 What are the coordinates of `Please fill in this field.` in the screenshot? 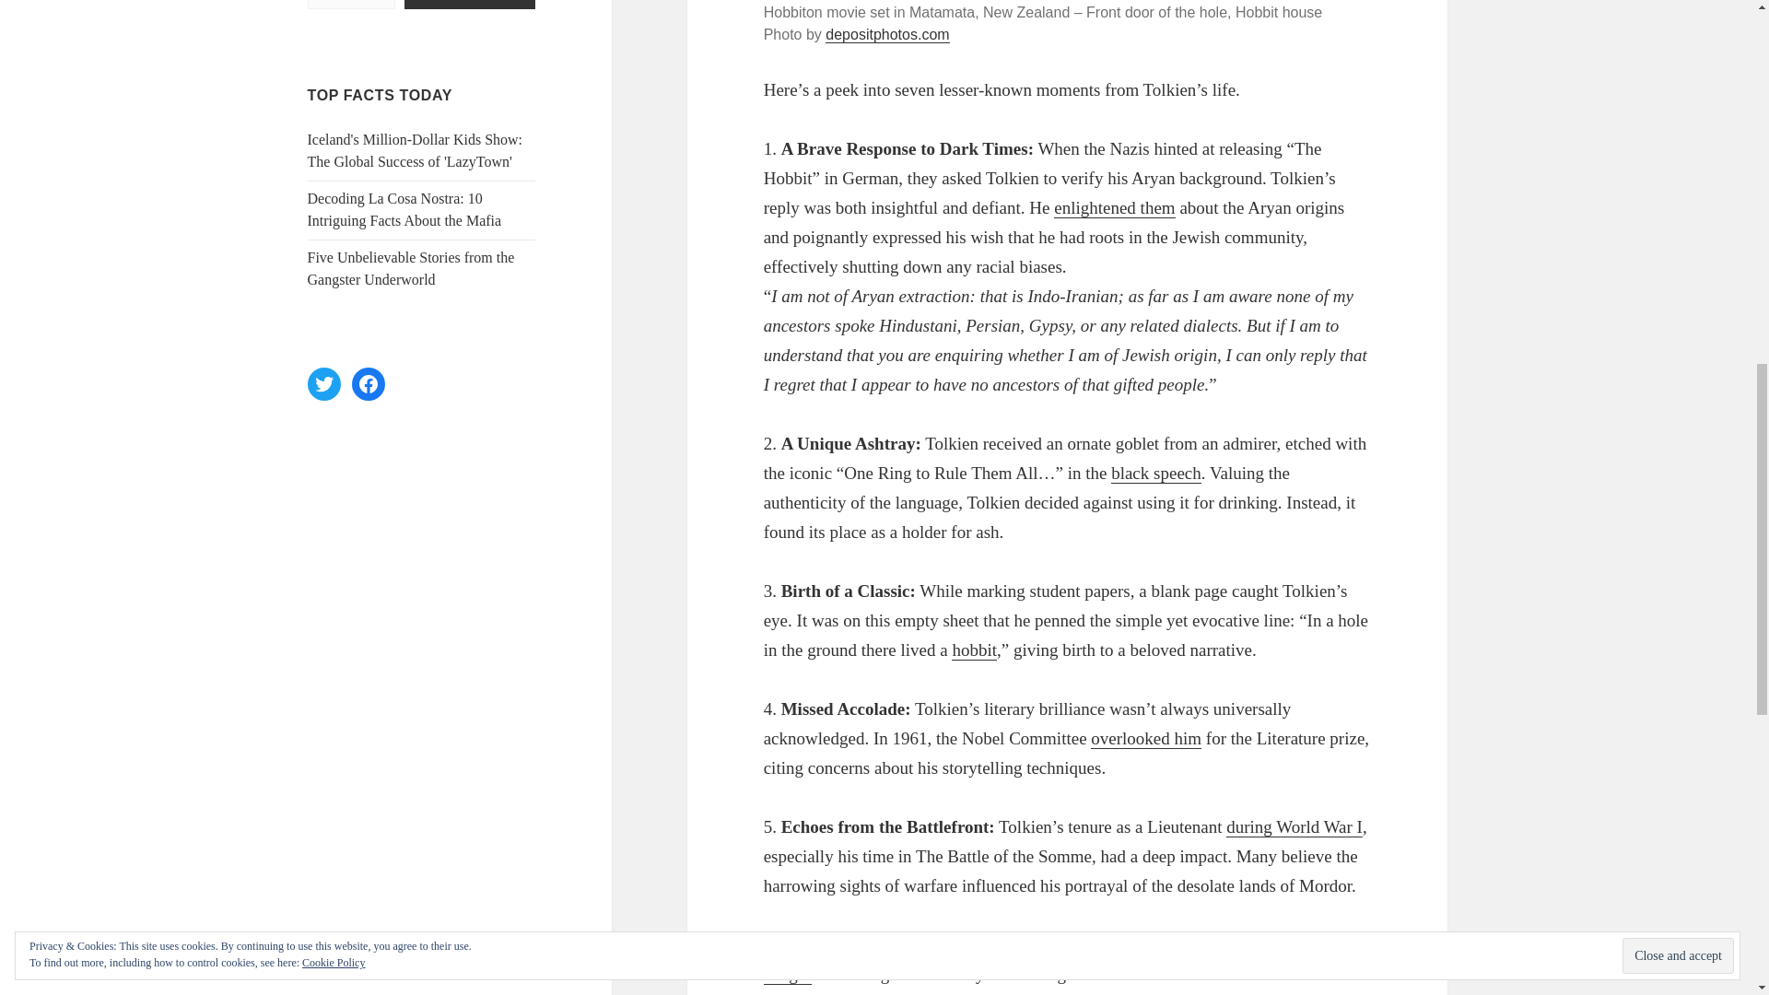 It's located at (351, 4).